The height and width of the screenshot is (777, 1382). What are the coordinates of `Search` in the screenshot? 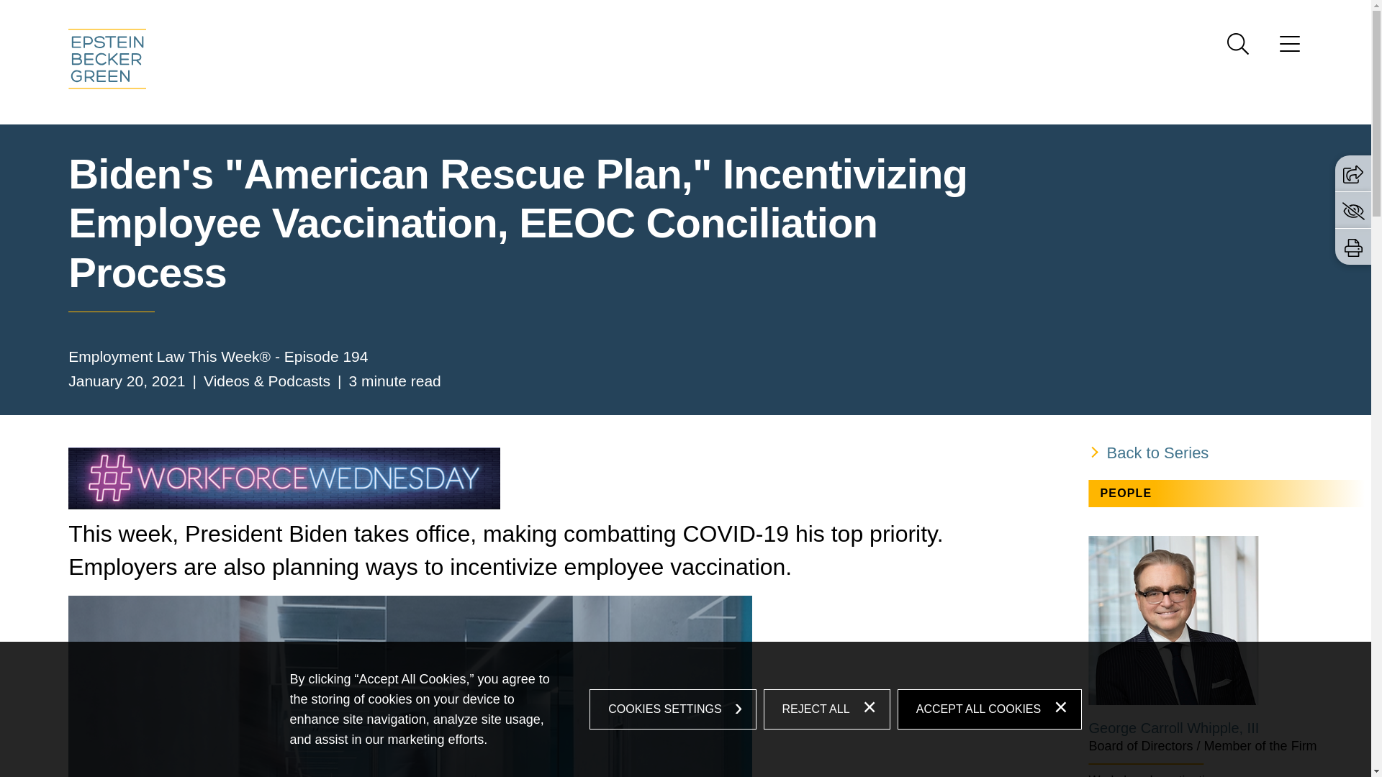 It's located at (1238, 43).